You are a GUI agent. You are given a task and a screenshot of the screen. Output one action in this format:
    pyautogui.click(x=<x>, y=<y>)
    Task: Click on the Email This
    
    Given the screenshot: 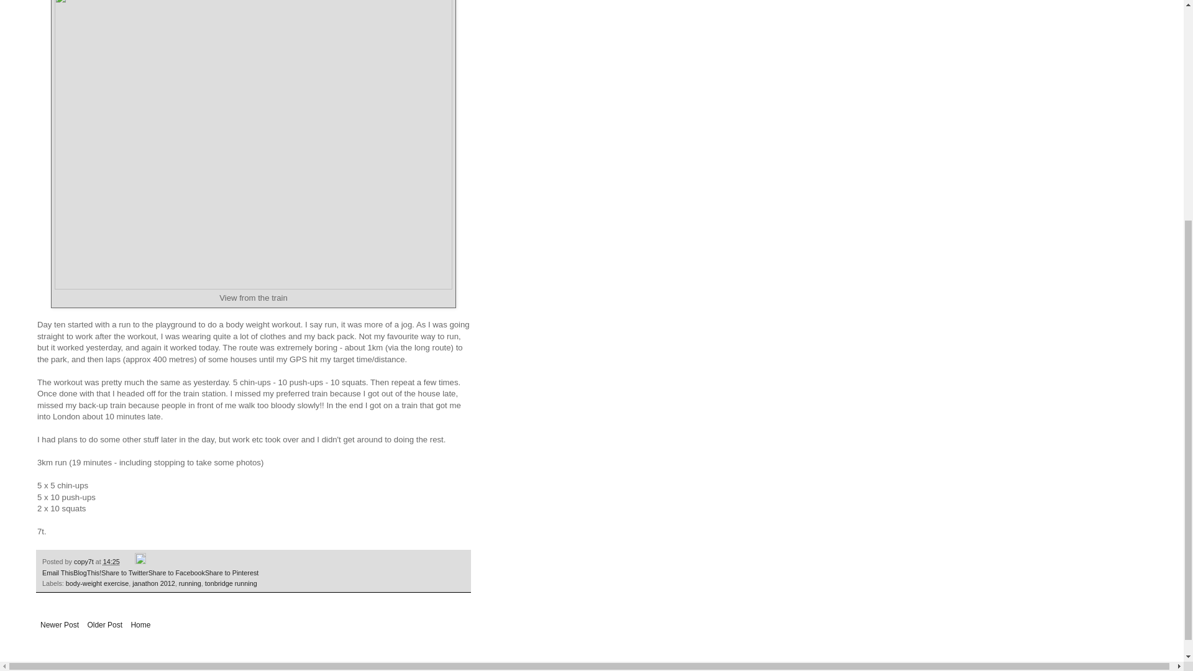 What is the action you would take?
    pyautogui.click(x=57, y=572)
    